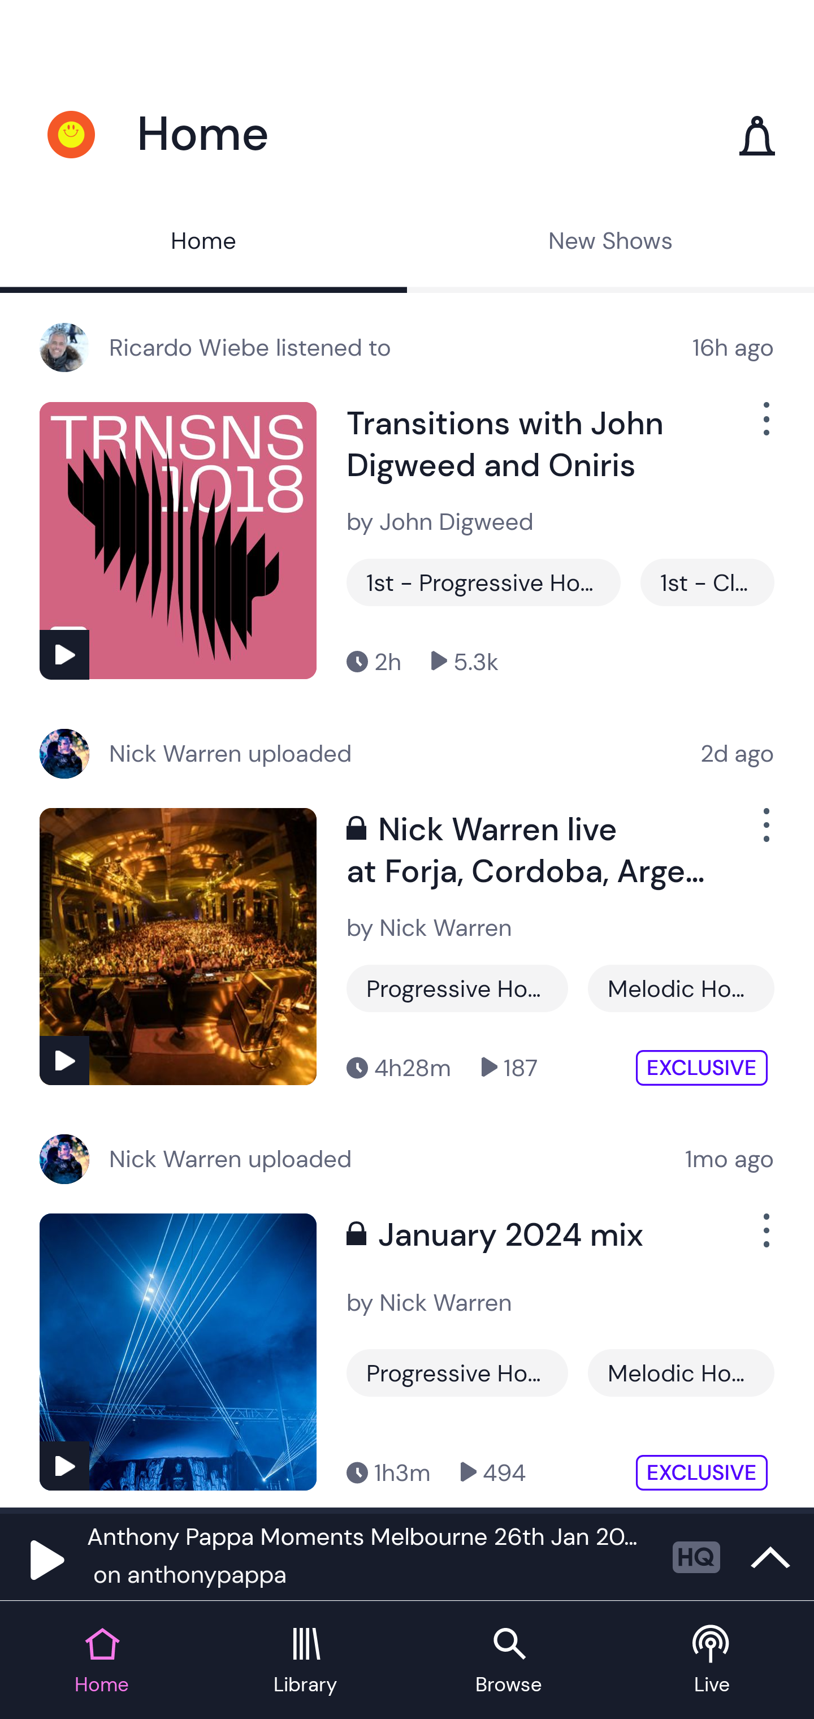 The width and height of the screenshot is (814, 1719). I want to click on Library tab Library, so click(305, 1661).